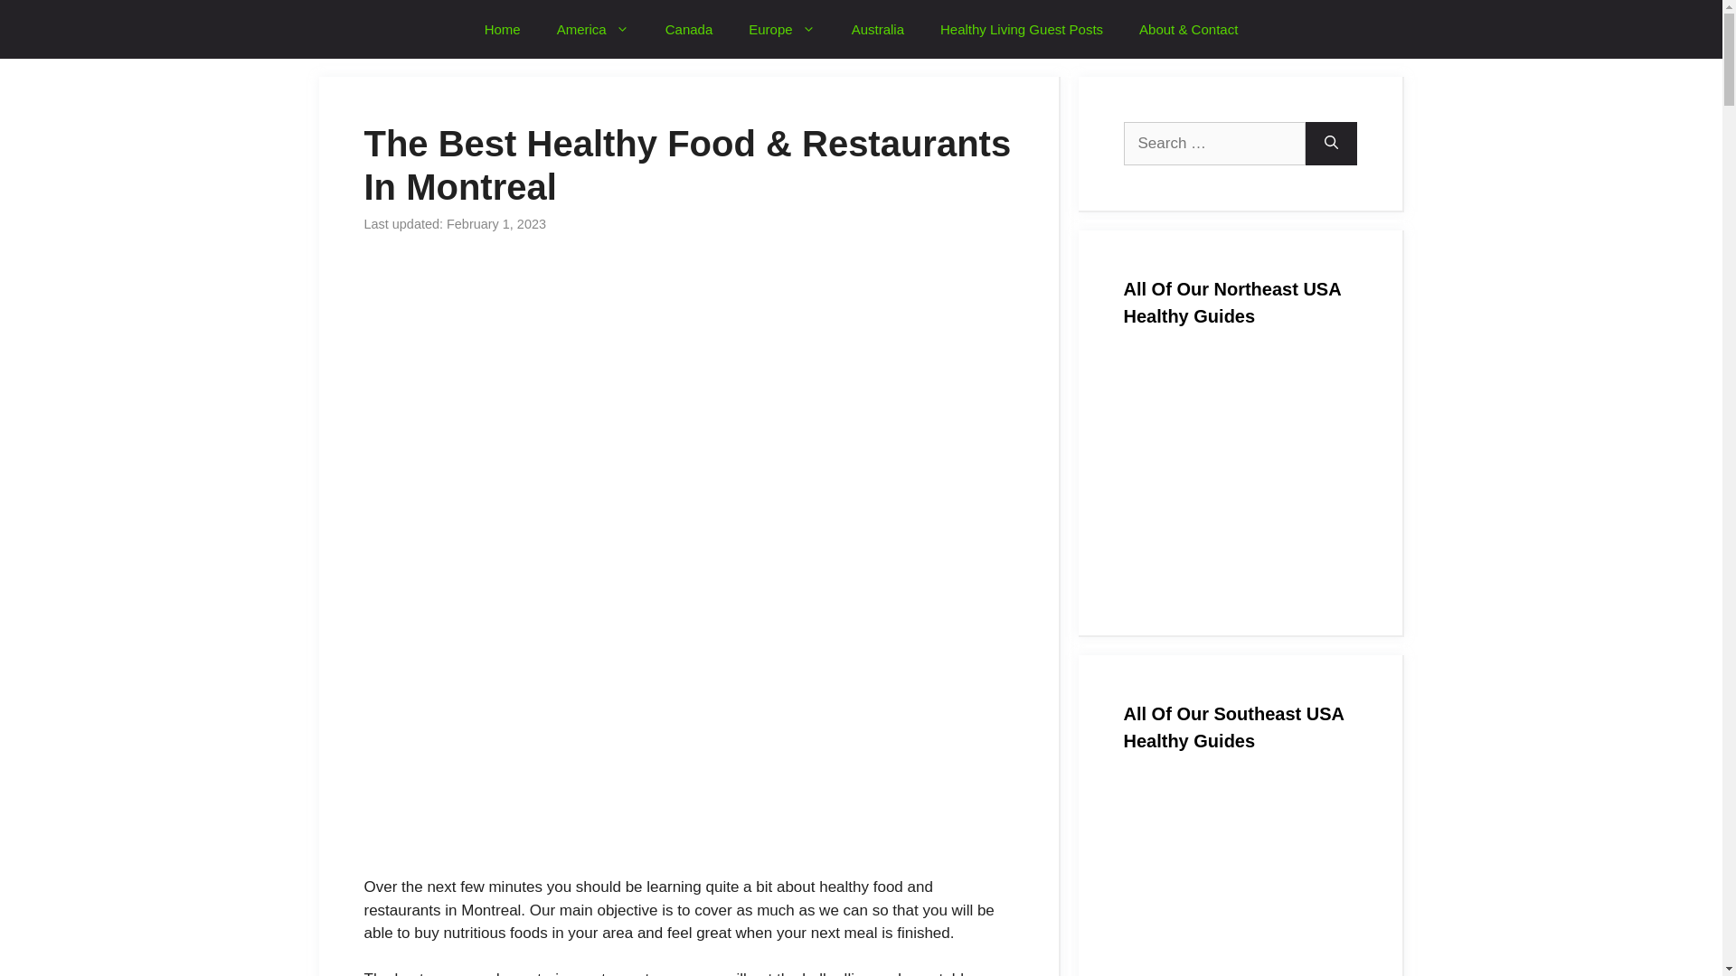  I want to click on Europe, so click(781, 29).